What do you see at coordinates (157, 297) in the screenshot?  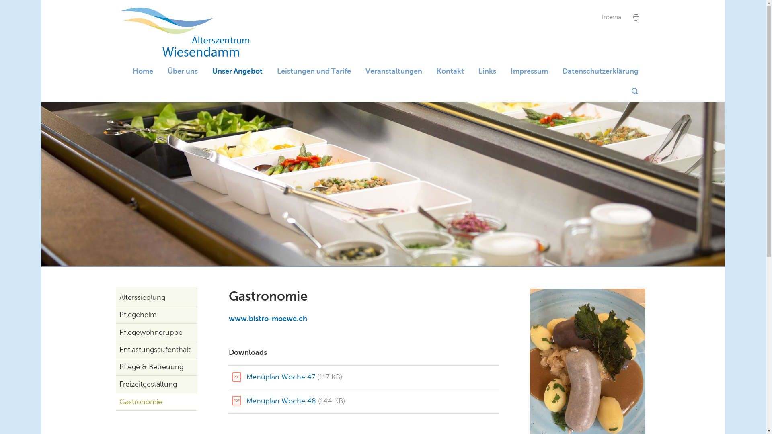 I see `Alterssiedlung` at bounding box center [157, 297].